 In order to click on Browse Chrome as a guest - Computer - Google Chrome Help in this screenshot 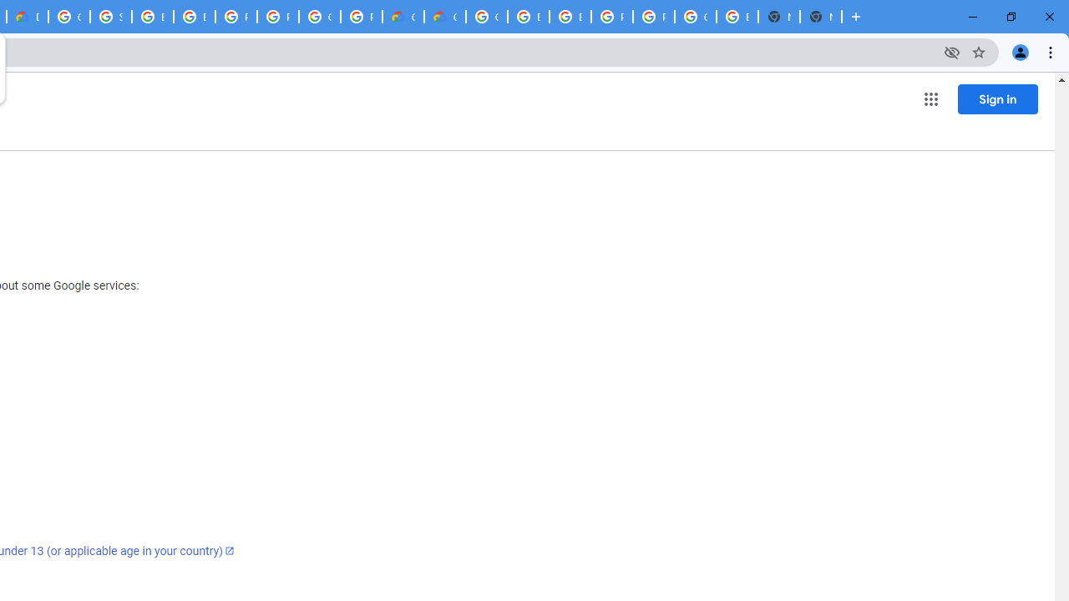, I will do `click(528, 17)`.